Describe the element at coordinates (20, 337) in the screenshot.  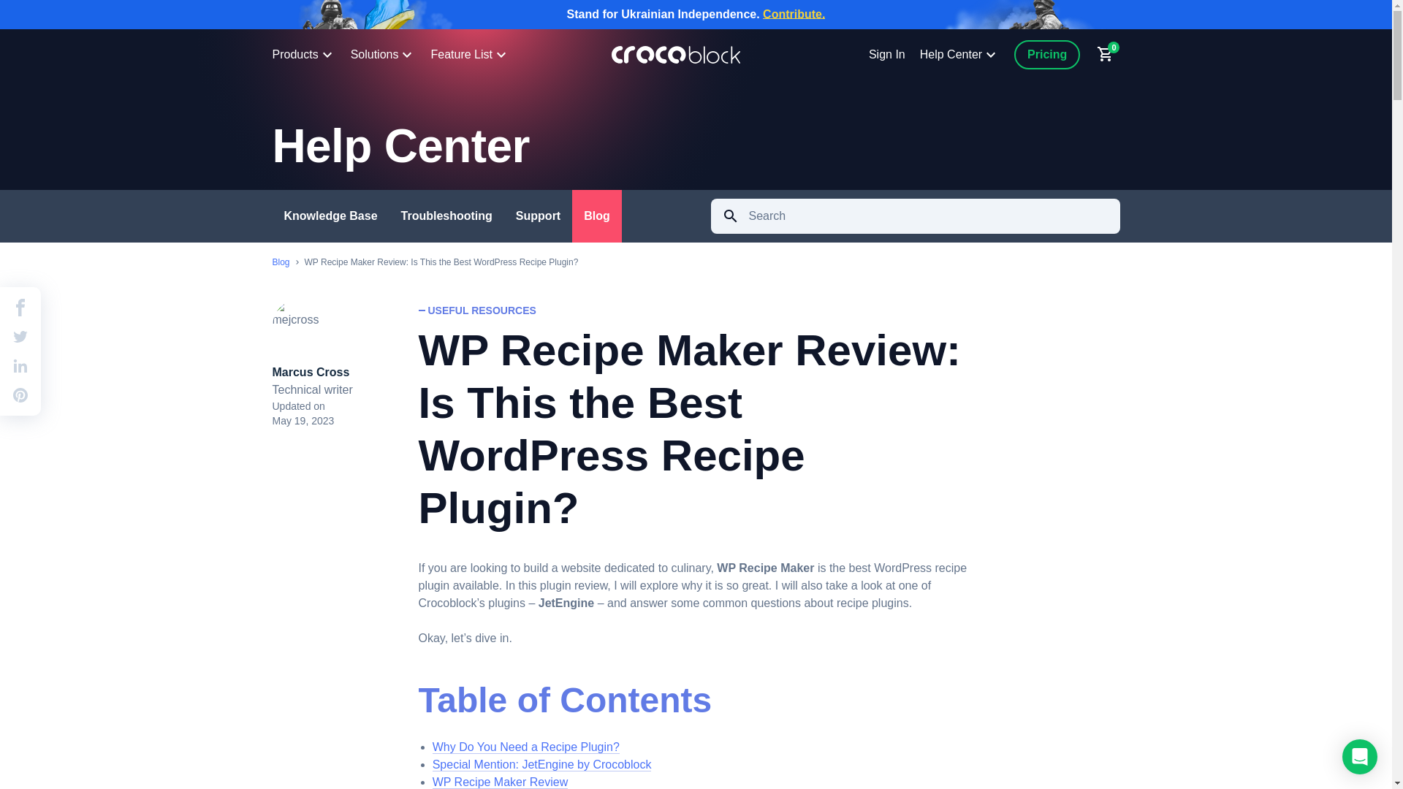
I see `Share on Twitter` at that location.